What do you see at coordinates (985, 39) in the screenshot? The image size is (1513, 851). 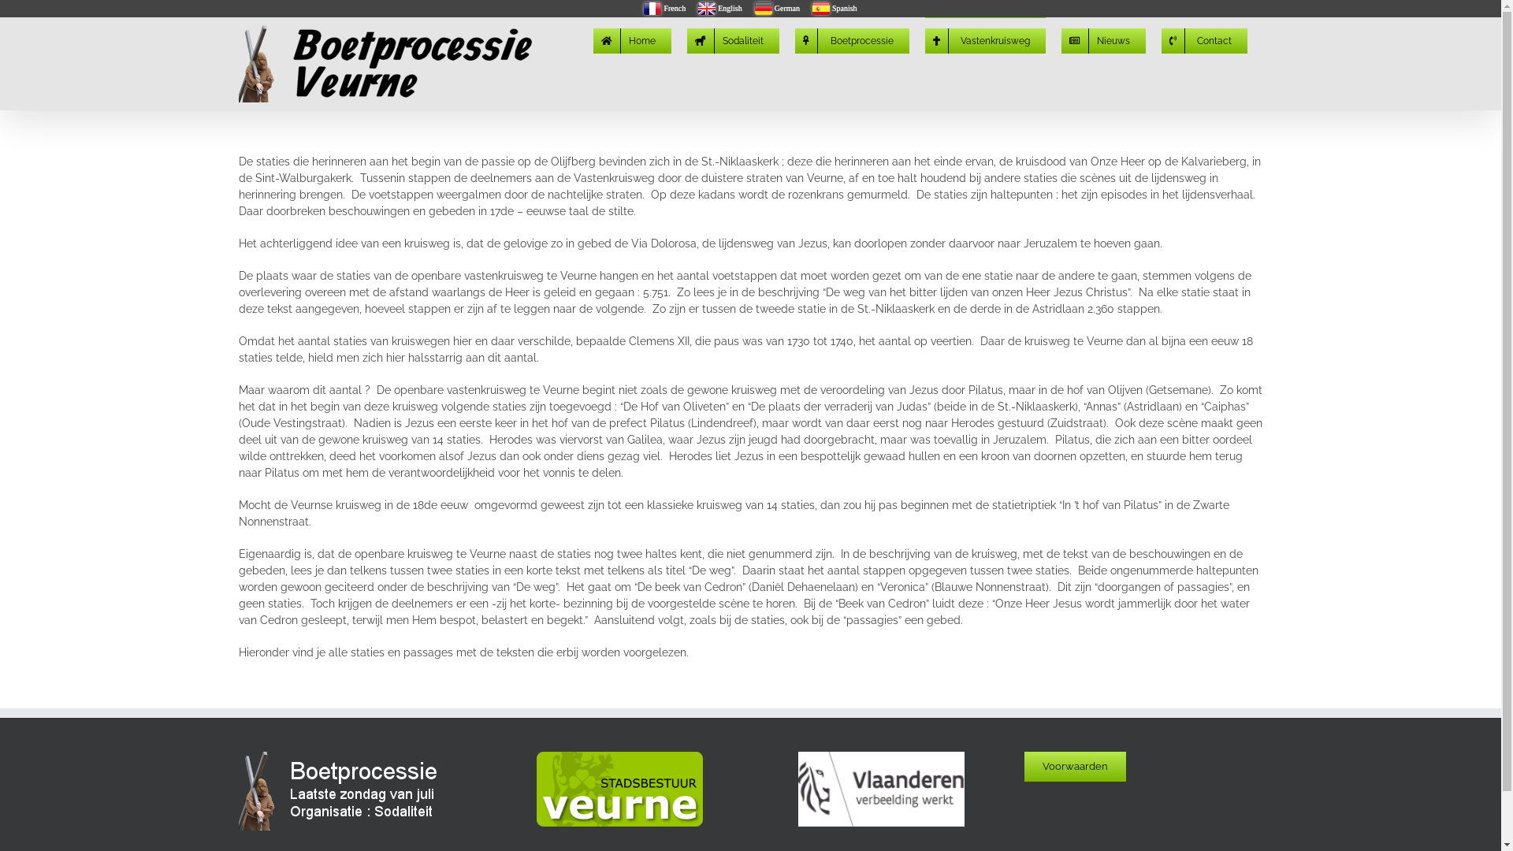 I see `Vastenkruisweg` at bounding box center [985, 39].